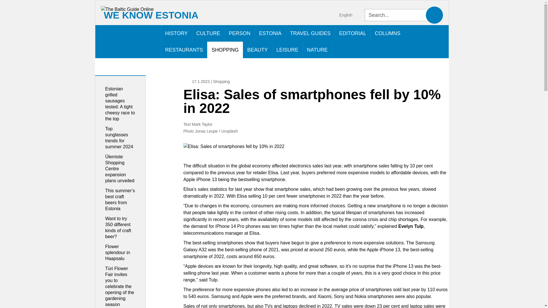  What do you see at coordinates (119, 137) in the screenshot?
I see `Top sunglasses trends for summer 2024` at bounding box center [119, 137].